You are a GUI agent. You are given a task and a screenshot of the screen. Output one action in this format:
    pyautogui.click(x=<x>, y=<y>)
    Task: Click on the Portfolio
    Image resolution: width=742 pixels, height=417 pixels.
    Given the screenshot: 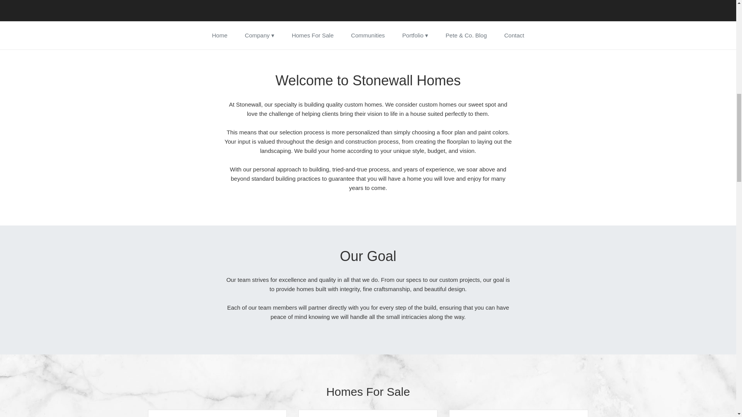 What is the action you would take?
    pyautogui.click(x=415, y=36)
    